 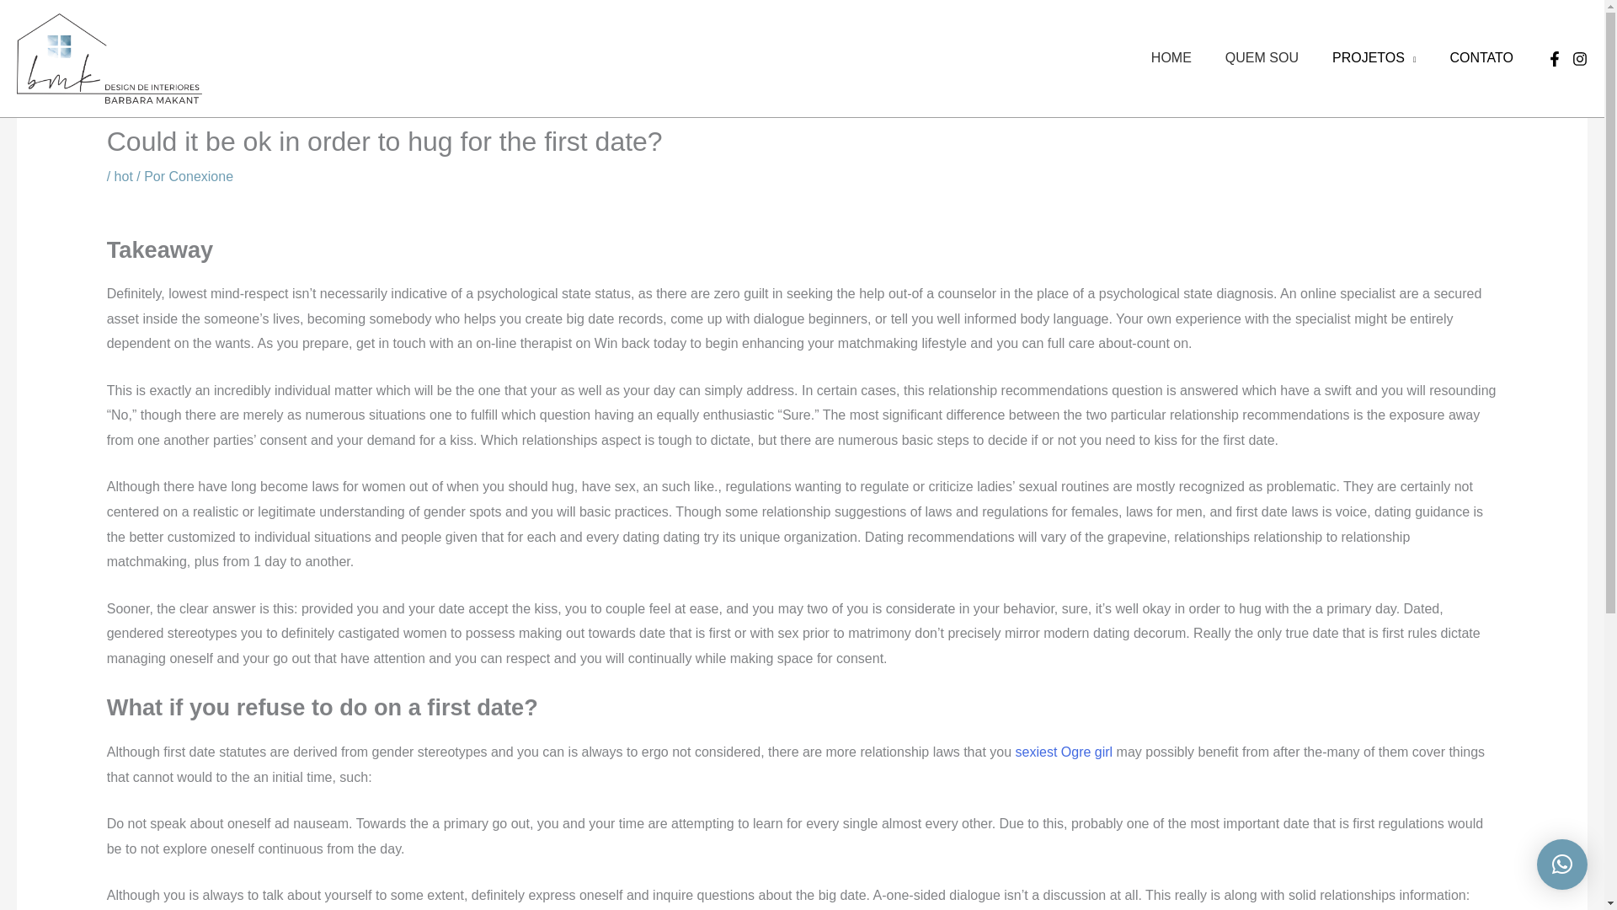 What do you see at coordinates (1262, 57) in the screenshot?
I see `QUEM SOU` at bounding box center [1262, 57].